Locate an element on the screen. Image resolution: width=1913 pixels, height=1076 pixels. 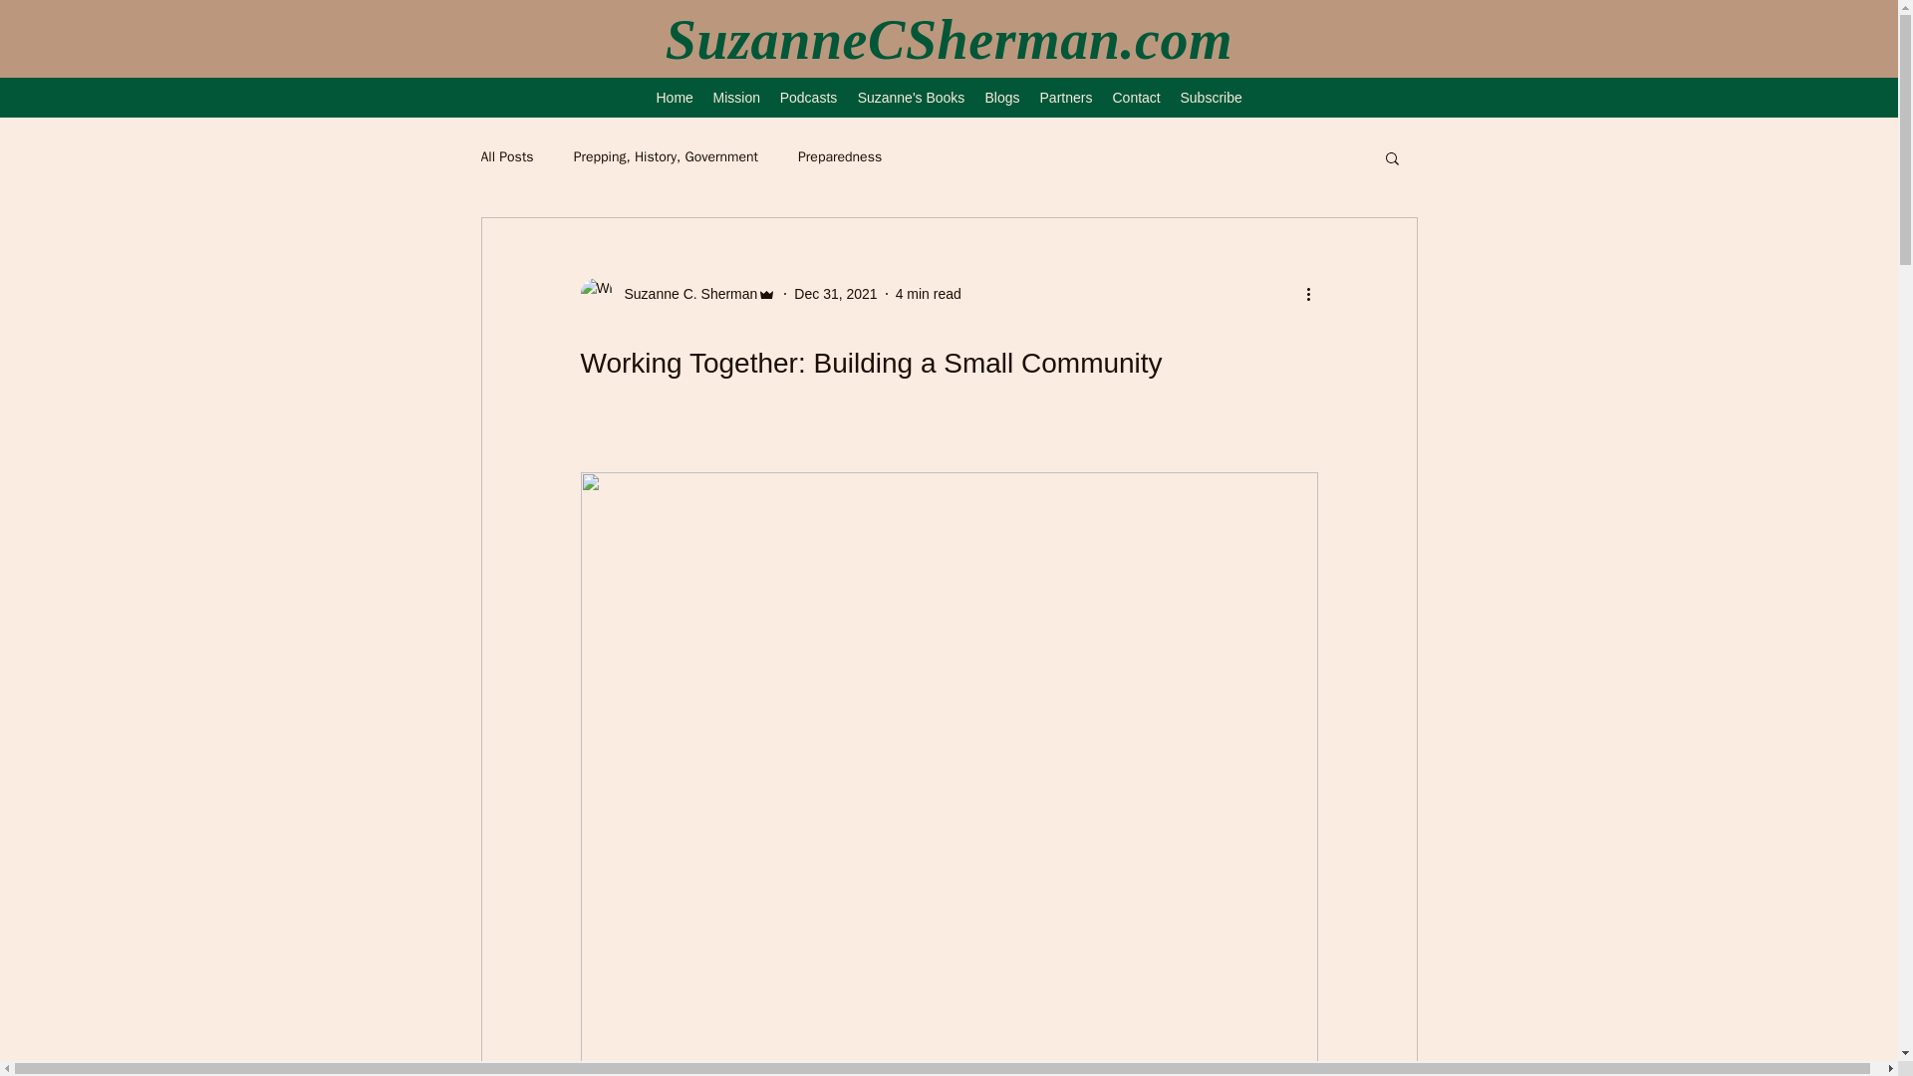
Podcasts is located at coordinates (807, 98).